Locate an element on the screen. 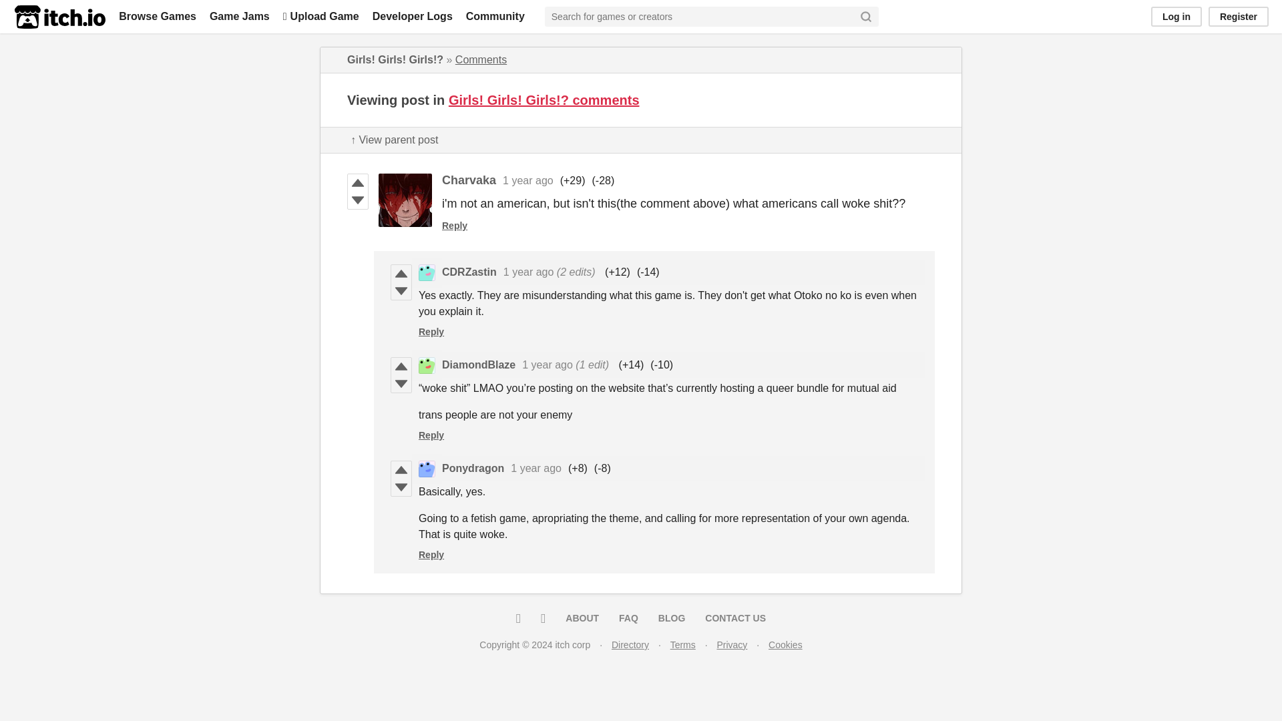 Image resolution: width=1282 pixels, height=721 pixels. Community is located at coordinates (495, 16).